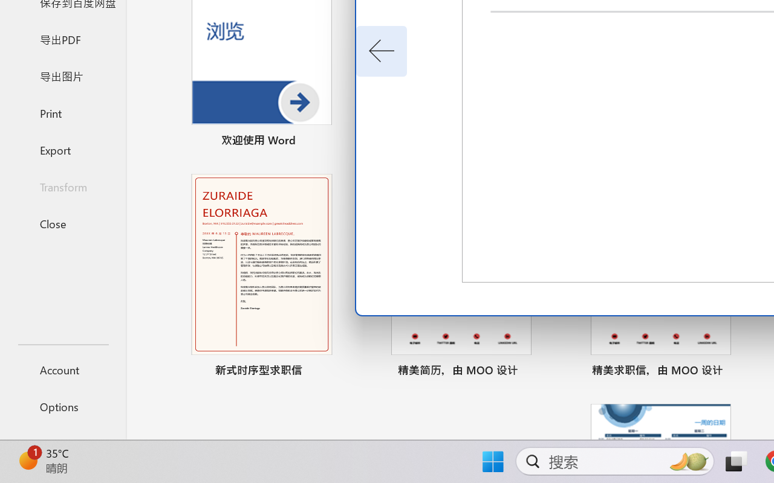 Image resolution: width=774 pixels, height=483 pixels. Describe the element at coordinates (63, 150) in the screenshot. I see `Export` at that location.